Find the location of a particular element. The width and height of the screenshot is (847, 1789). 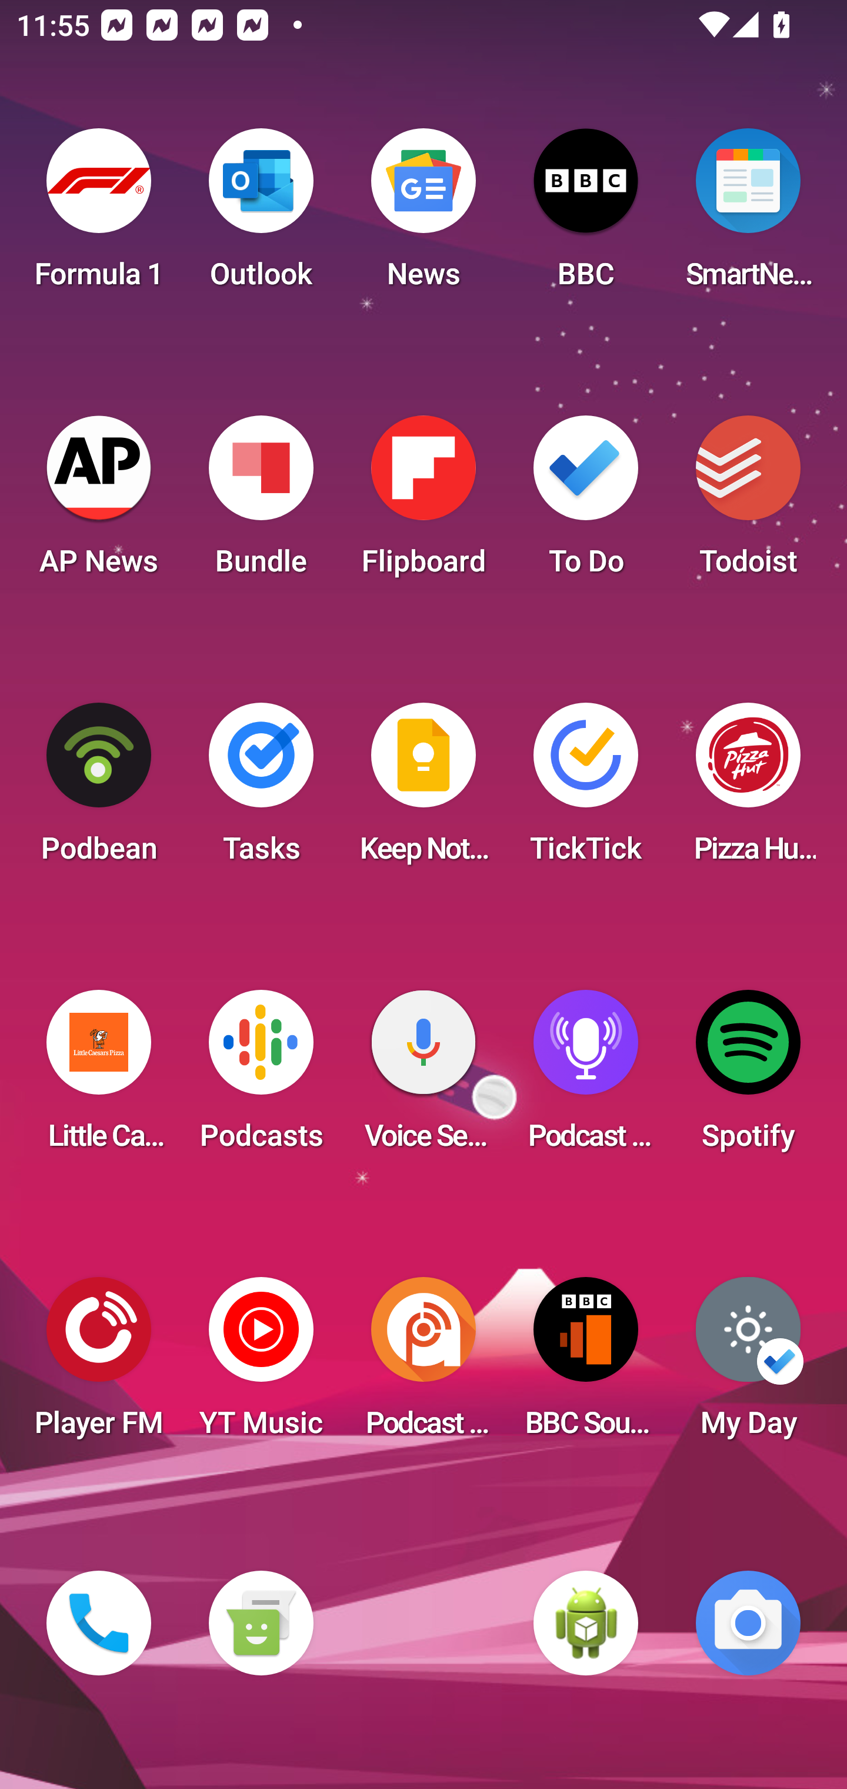

AP News is located at coordinates (99, 503).